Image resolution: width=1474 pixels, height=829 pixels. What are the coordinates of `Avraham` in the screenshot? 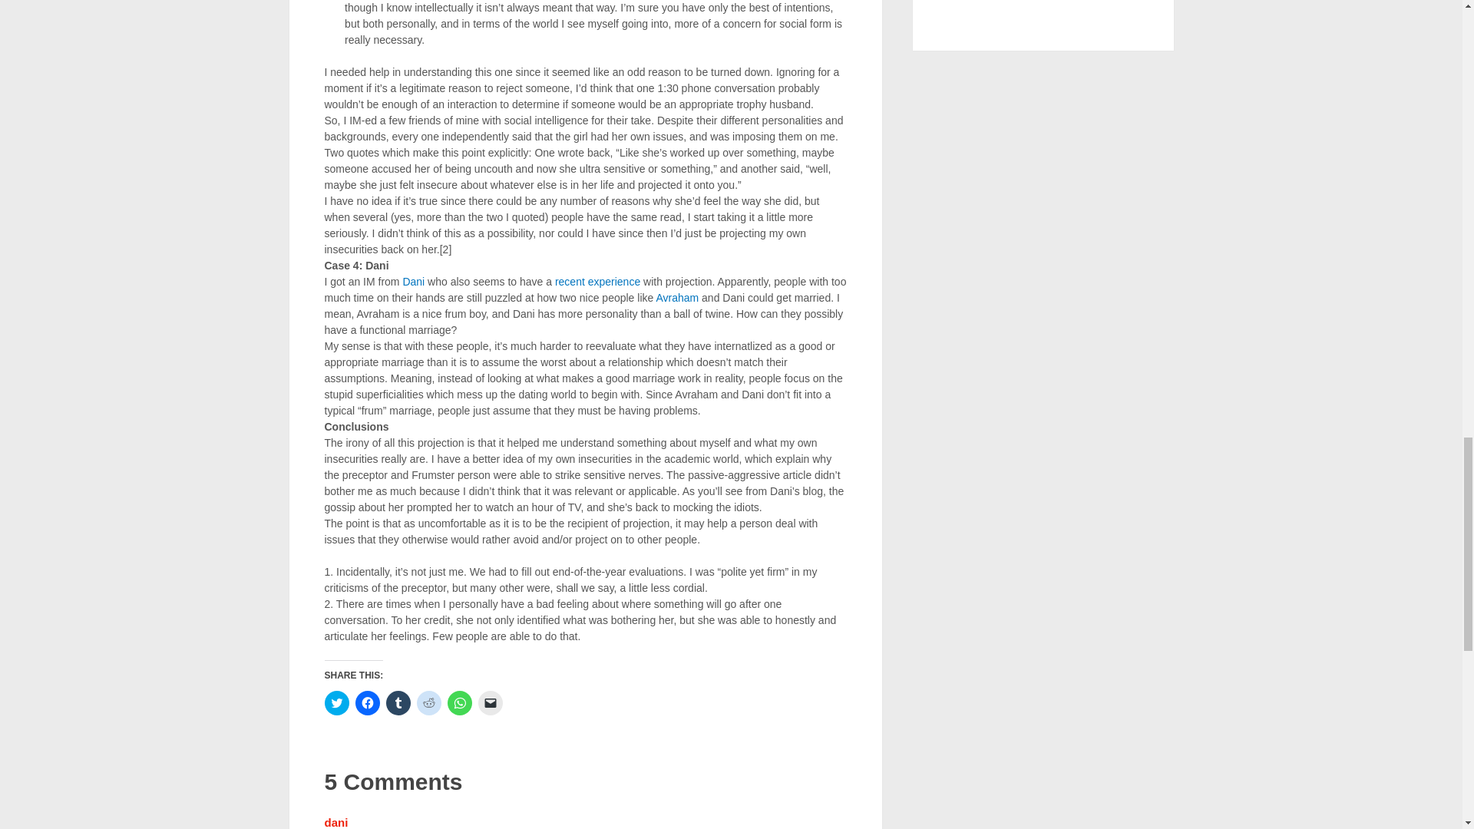 It's located at (677, 298).